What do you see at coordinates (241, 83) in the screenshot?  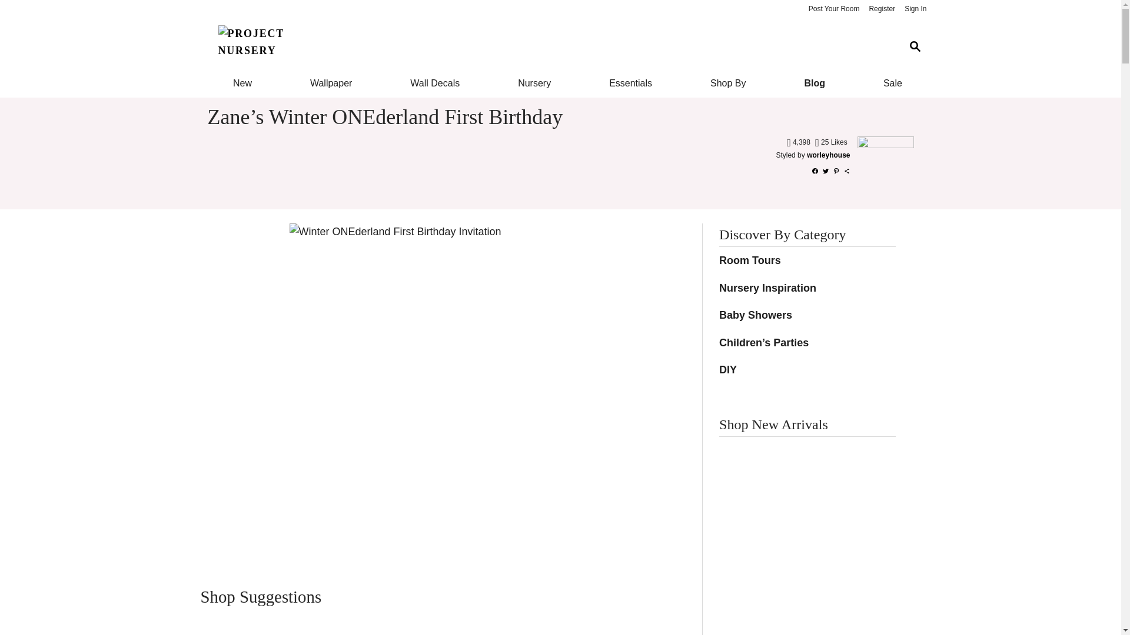 I see `New` at bounding box center [241, 83].